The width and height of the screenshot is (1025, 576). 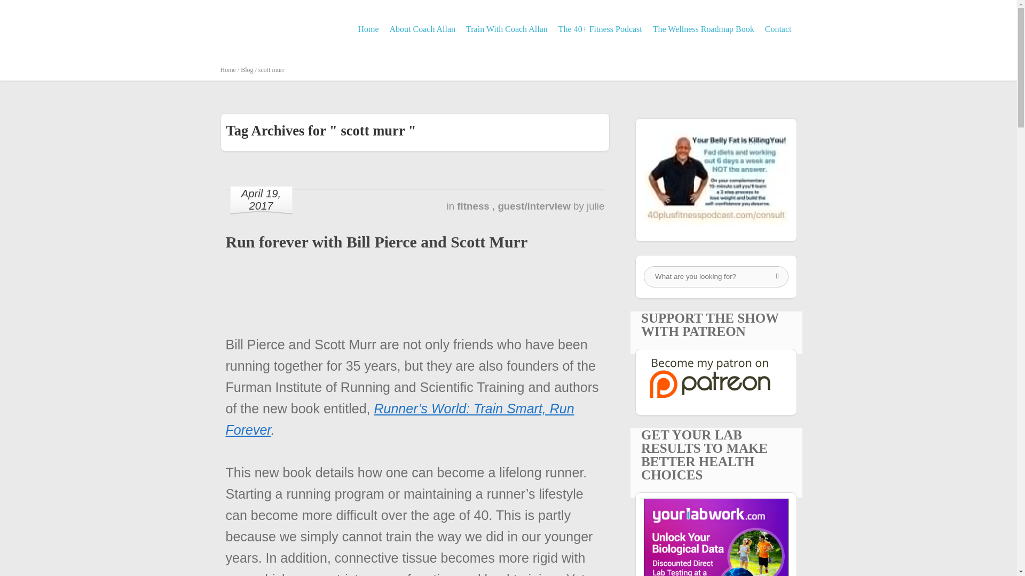 What do you see at coordinates (595, 206) in the screenshot?
I see `julie` at bounding box center [595, 206].